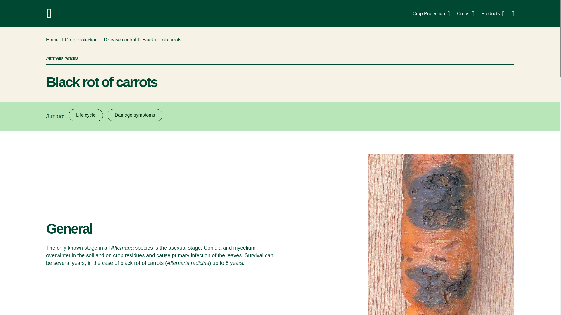  What do you see at coordinates (431, 13) in the screenshot?
I see `Crop Protection` at bounding box center [431, 13].